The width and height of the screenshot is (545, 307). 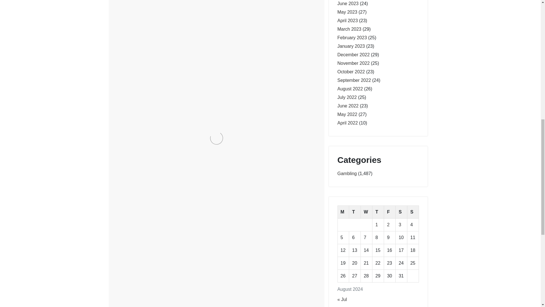 I want to click on Tuesday, so click(x=355, y=212).